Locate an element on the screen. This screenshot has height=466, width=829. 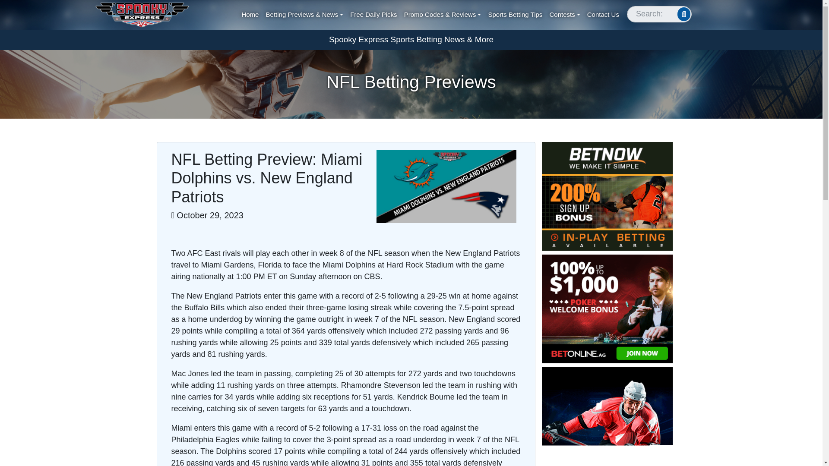
Spooky Express is located at coordinates (142, 15).